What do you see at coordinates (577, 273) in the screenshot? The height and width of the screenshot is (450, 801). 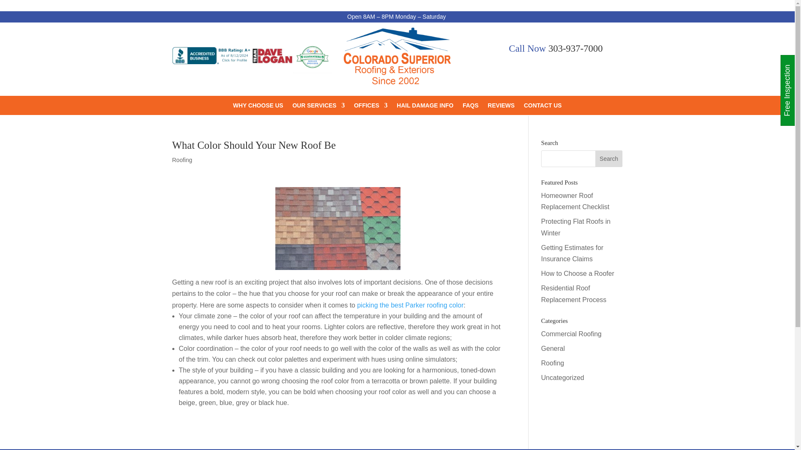 I see `How to Choose a Roofer` at bounding box center [577, 273].